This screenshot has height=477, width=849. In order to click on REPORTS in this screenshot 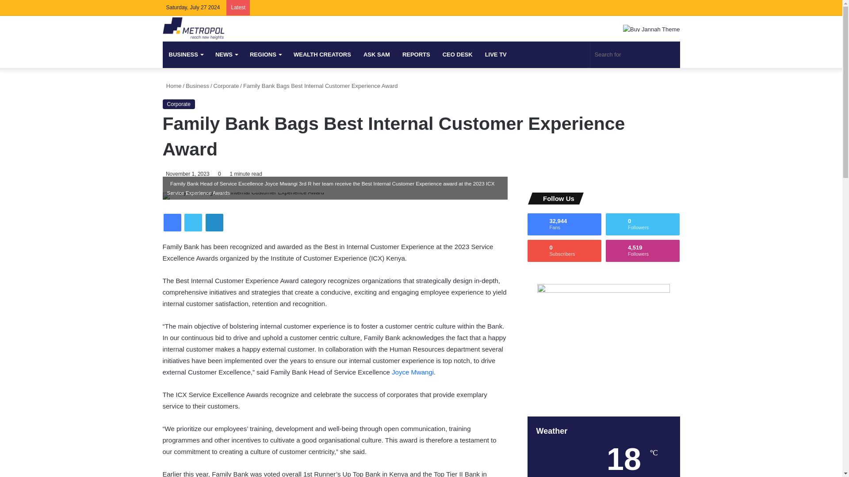, I will do `click(416, 55)`.